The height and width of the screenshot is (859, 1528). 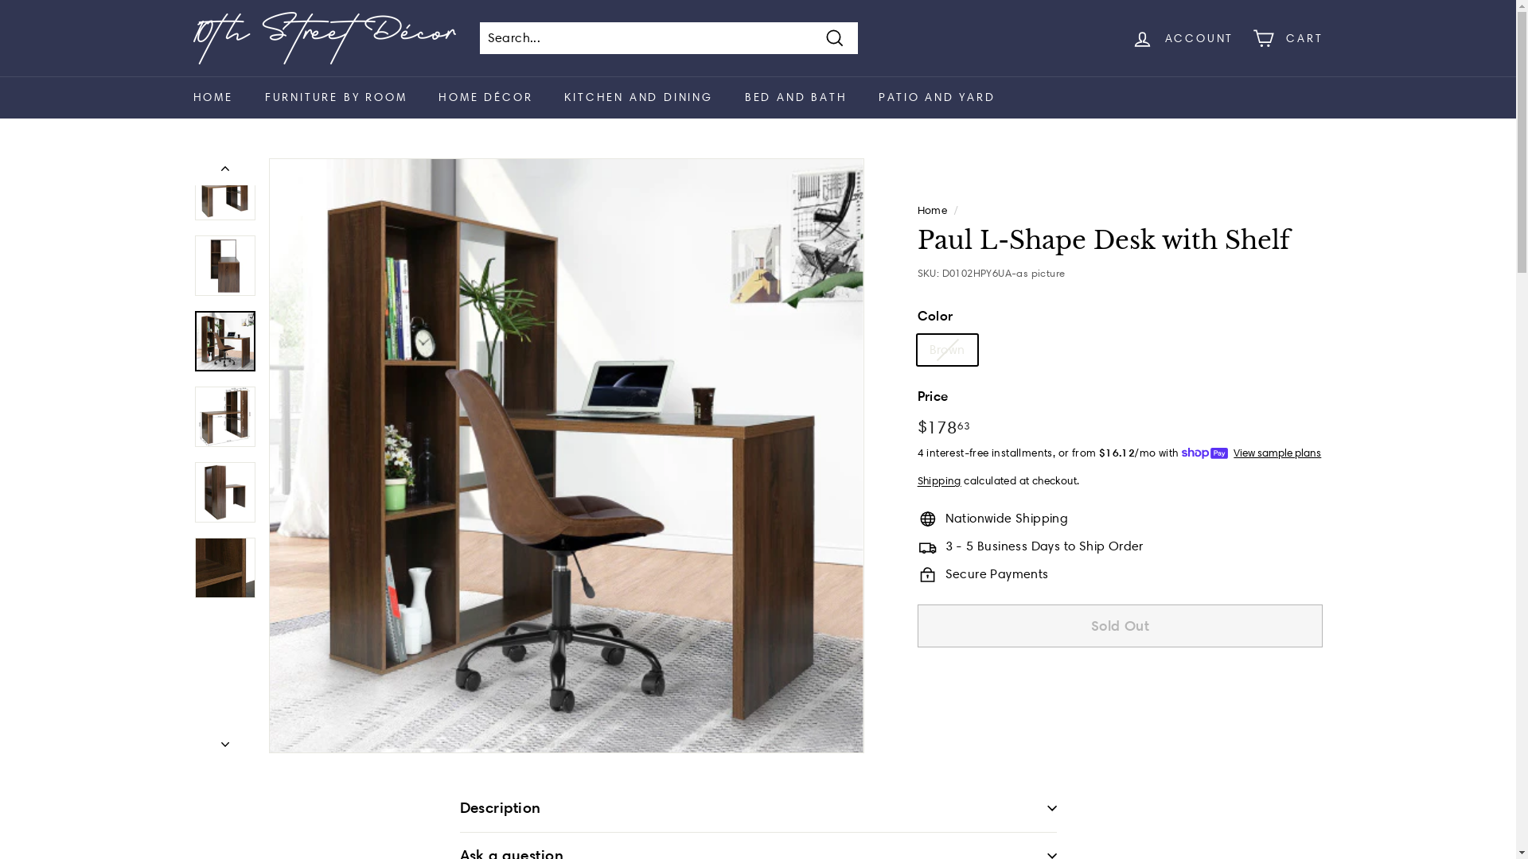 I want to click on FURNITURE BY ROOM, so click(x=336, y=97).